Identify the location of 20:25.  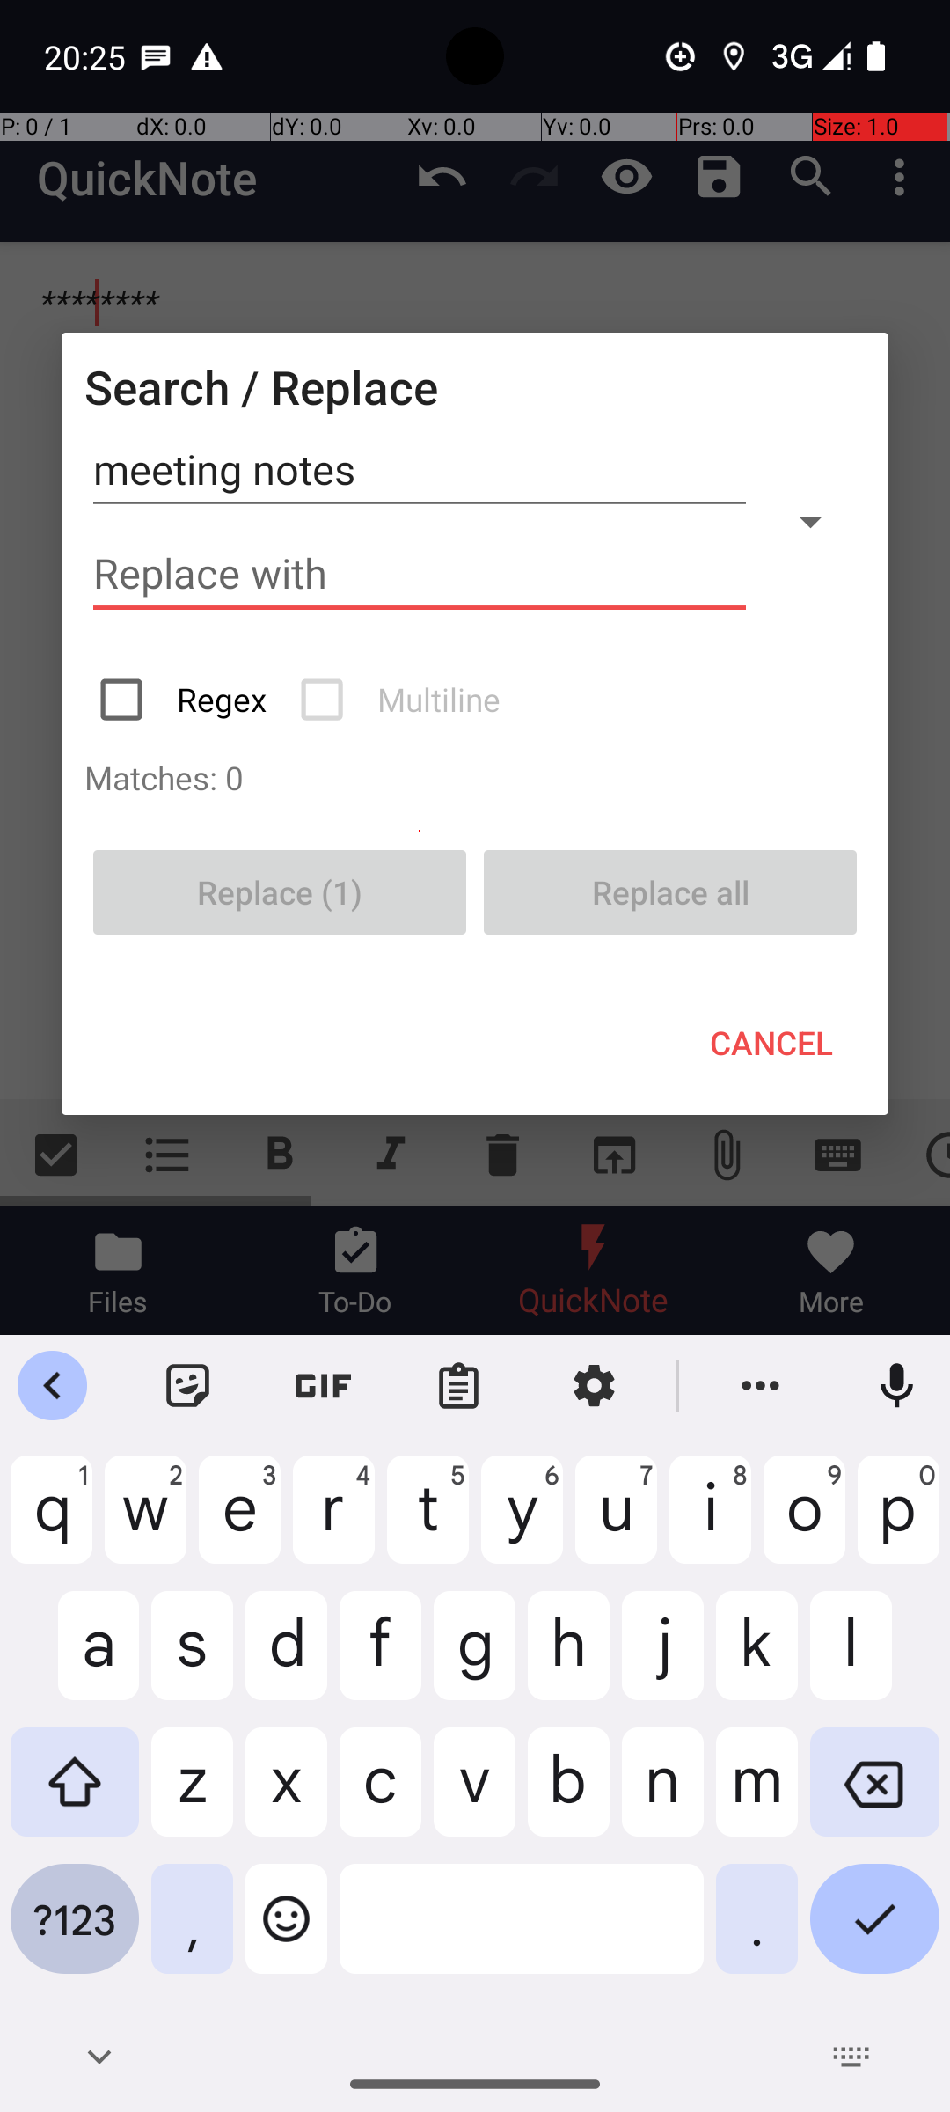
(87, 56).